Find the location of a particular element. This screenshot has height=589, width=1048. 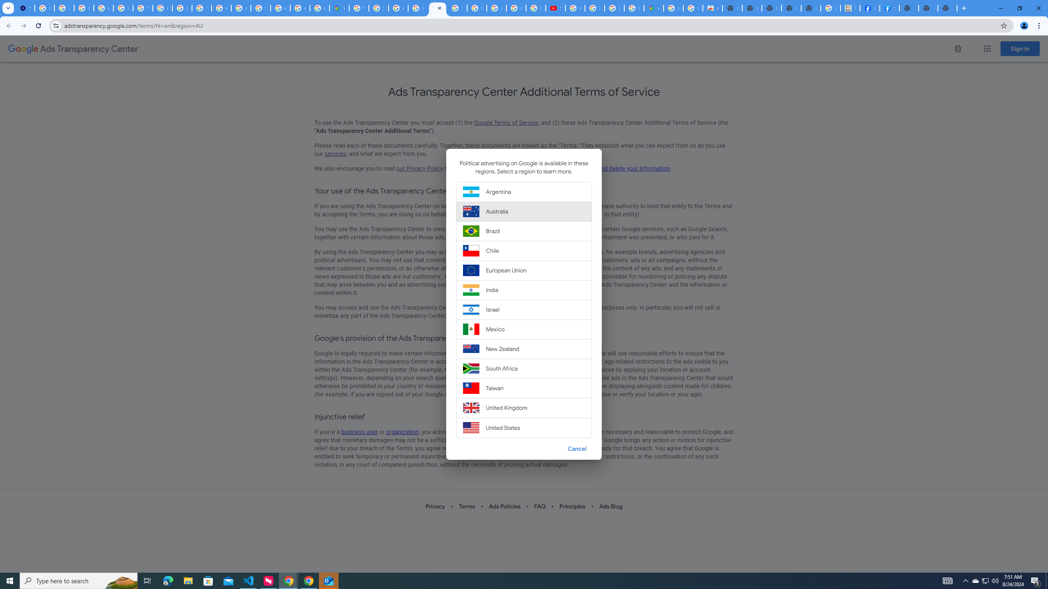

South Africa is located at coordinates (524, 368).